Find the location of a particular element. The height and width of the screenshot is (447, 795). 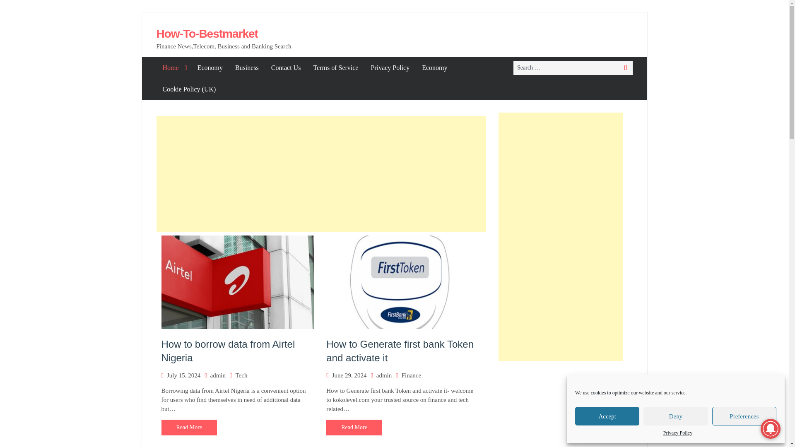

admin is located at coordinates (384, 375).